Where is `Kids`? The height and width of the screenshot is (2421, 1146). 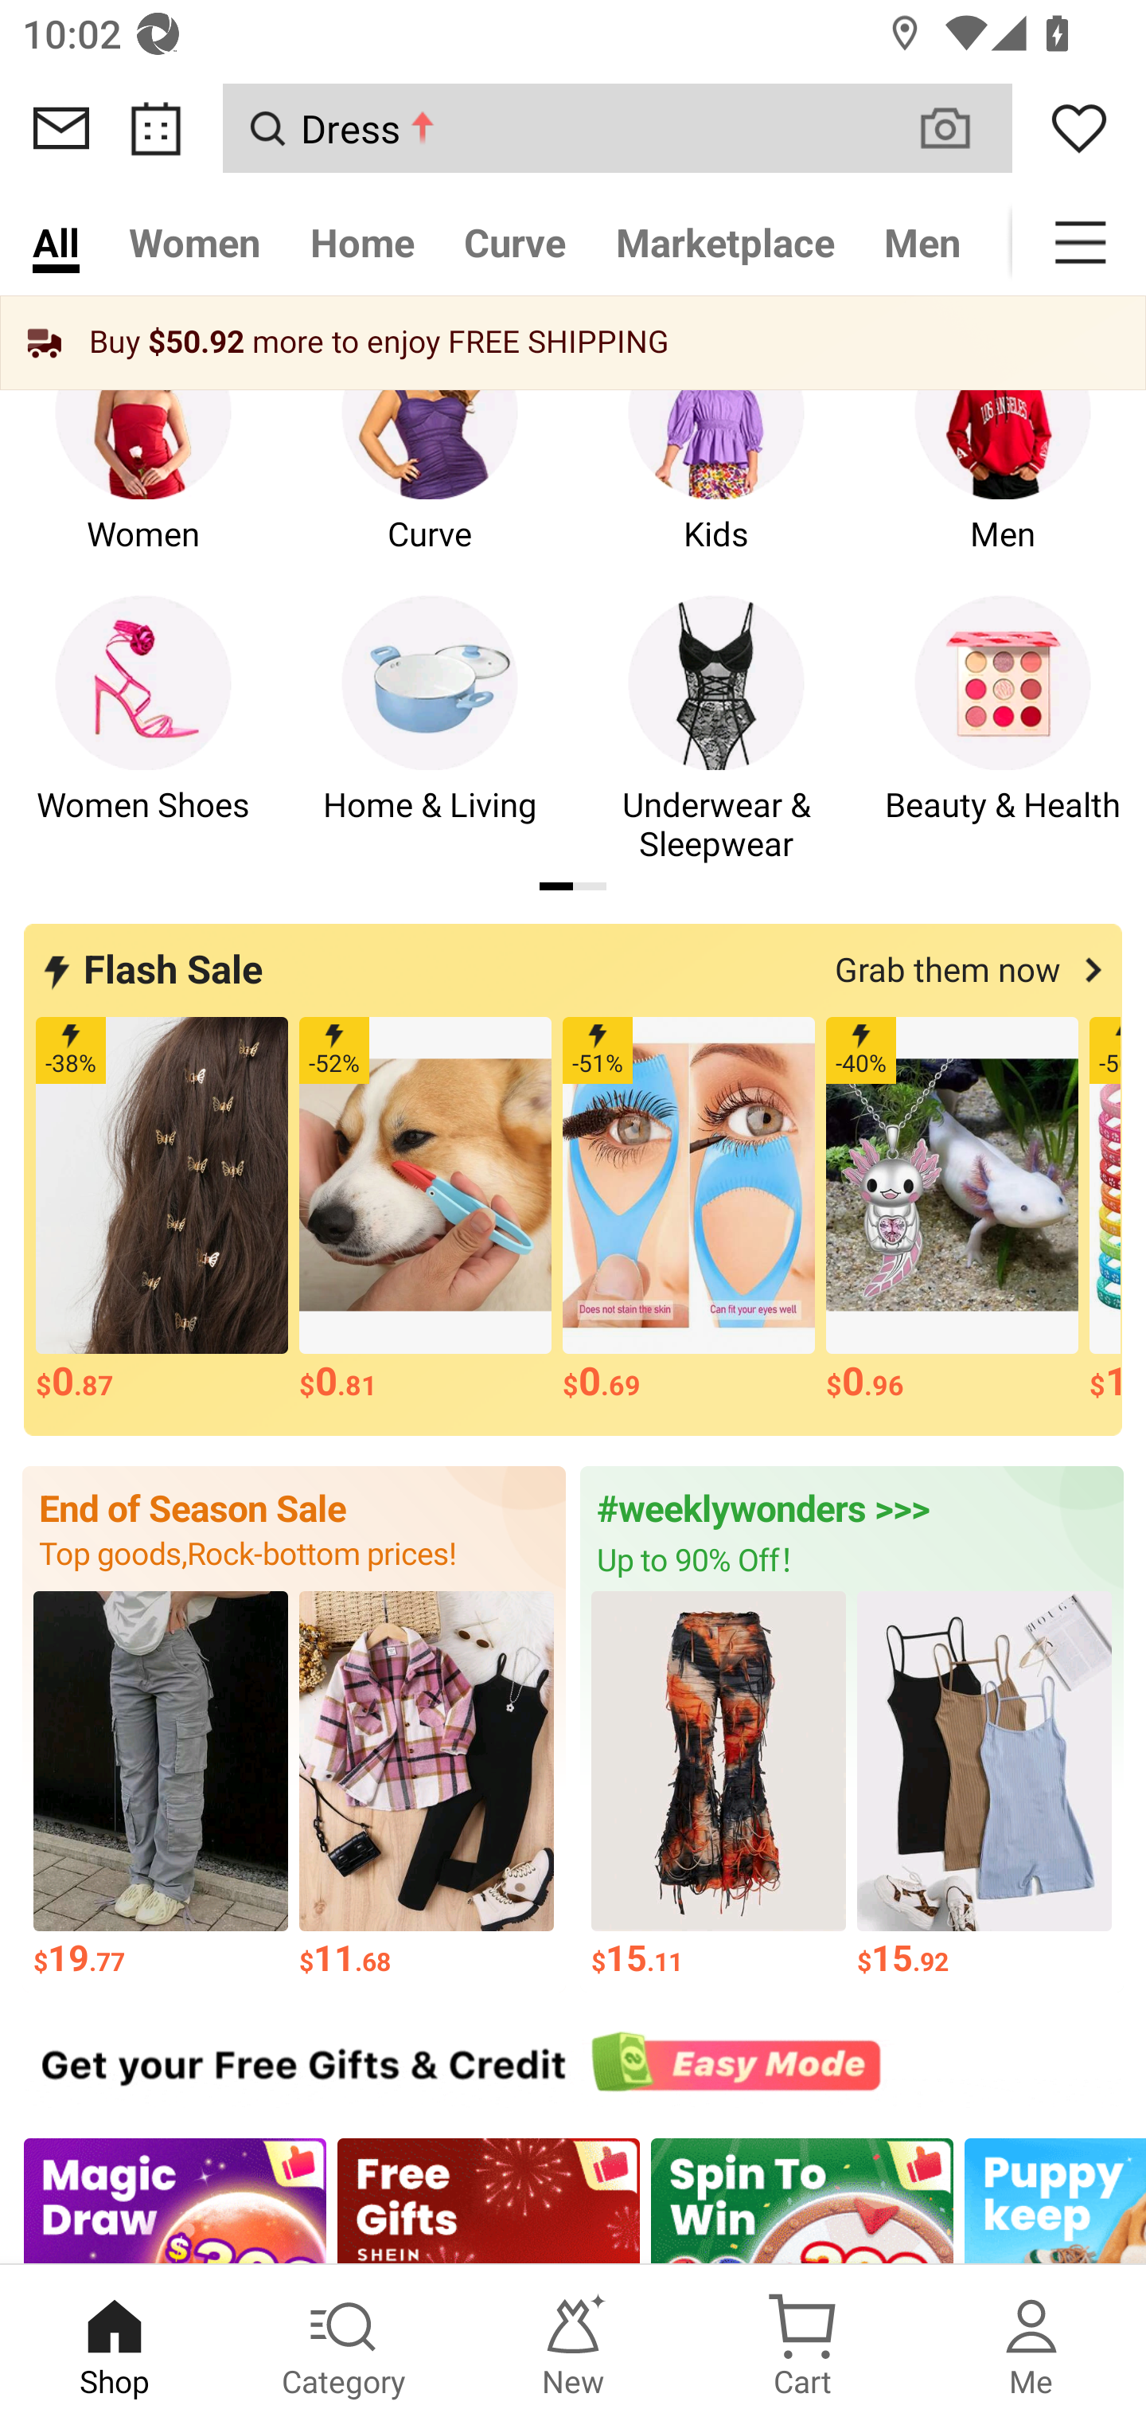 Kids is located at coordinates (716, 460).